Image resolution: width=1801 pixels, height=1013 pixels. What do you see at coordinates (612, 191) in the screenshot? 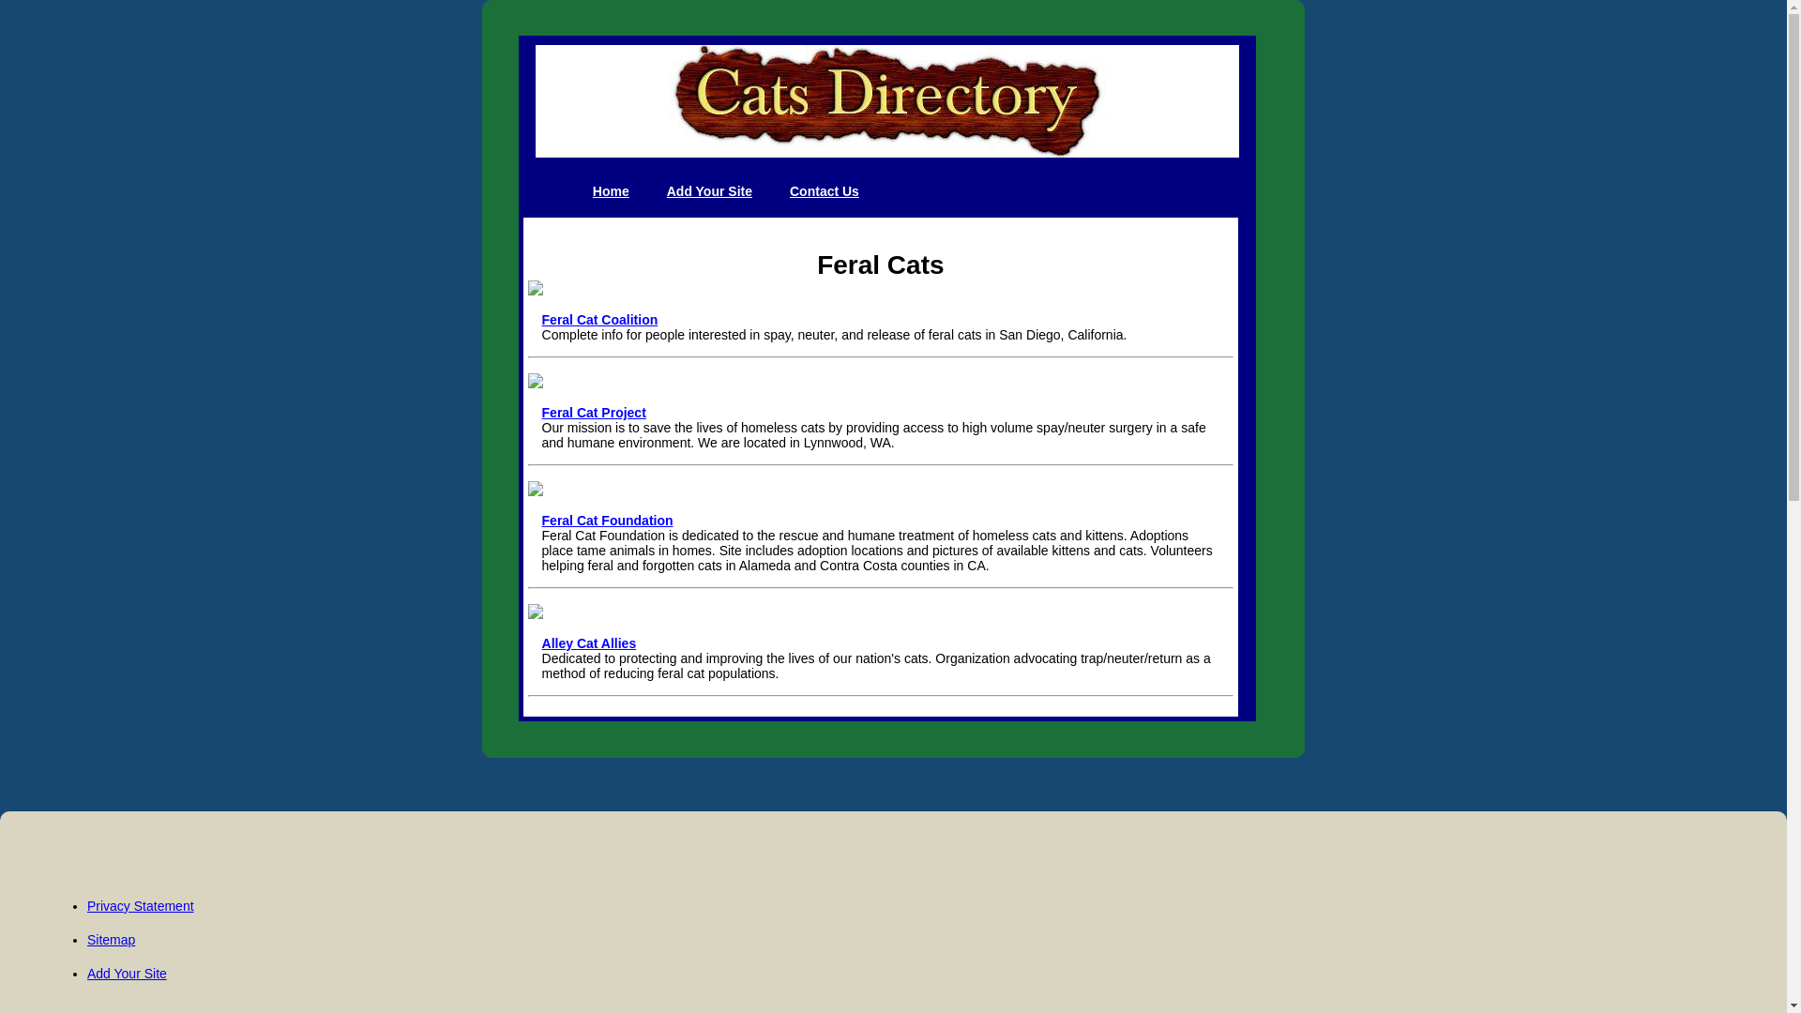
I see `Home` at bounding box center [612, 191].